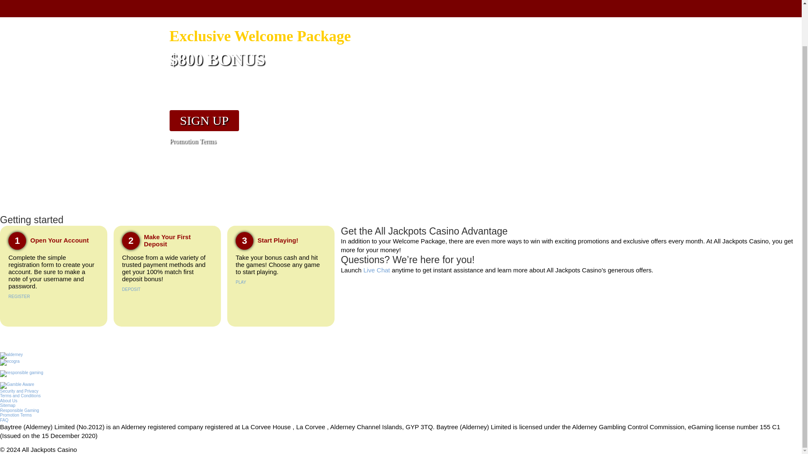  What do you see at coordinates (519, 7) in the screenshot?
I see `BANKING` at bounding box center [519, 7].